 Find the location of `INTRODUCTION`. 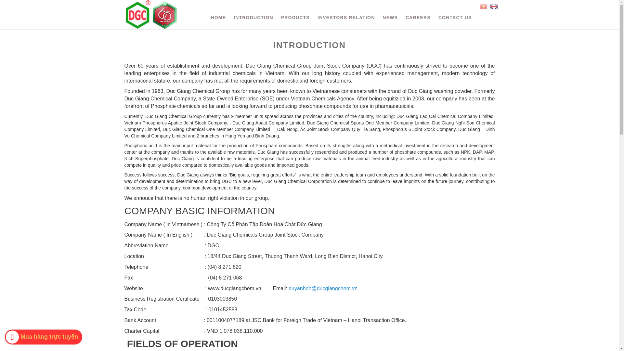

INTRODUCTION is located at coordinates (253, 18).